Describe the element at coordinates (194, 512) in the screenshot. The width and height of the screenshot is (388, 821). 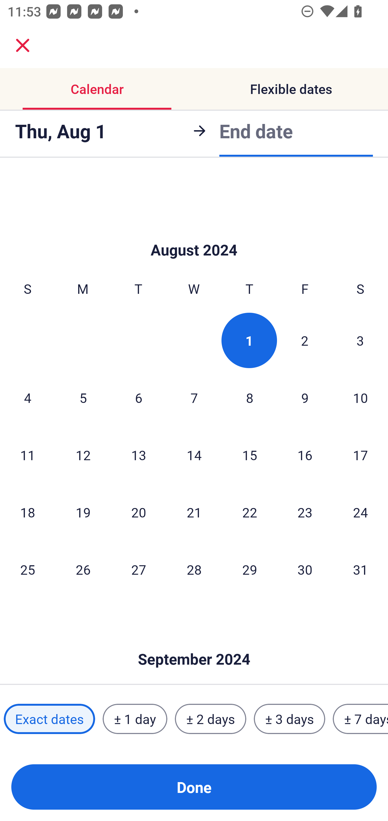
I see `21 Wednesday, August 21, 2024` at that location.